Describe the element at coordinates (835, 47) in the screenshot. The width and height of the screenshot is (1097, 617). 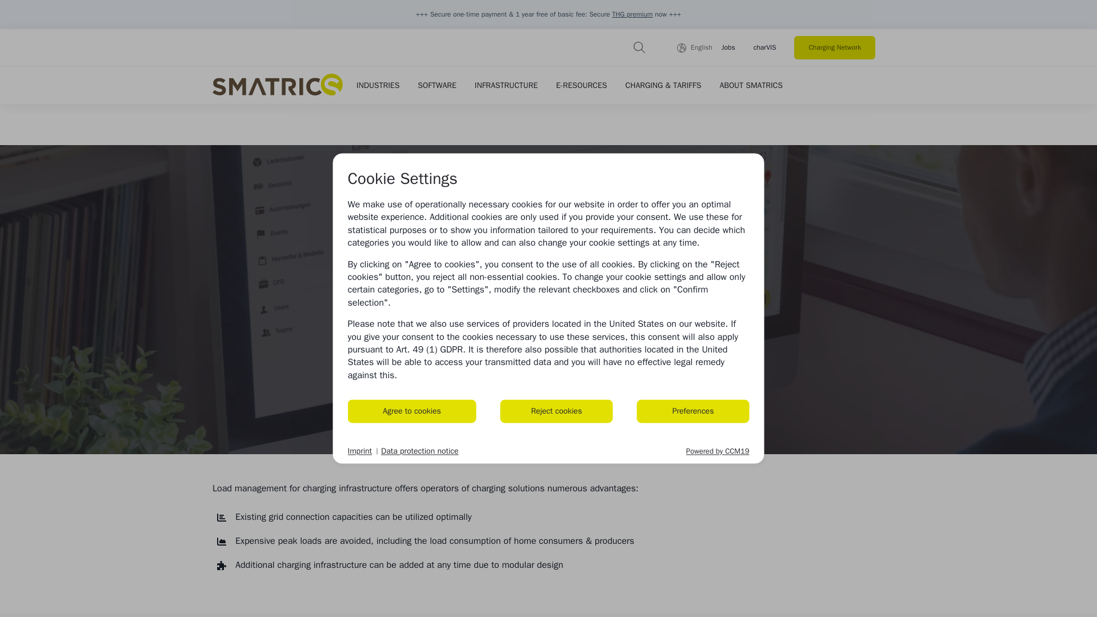
I see `Charging Network` at that location.